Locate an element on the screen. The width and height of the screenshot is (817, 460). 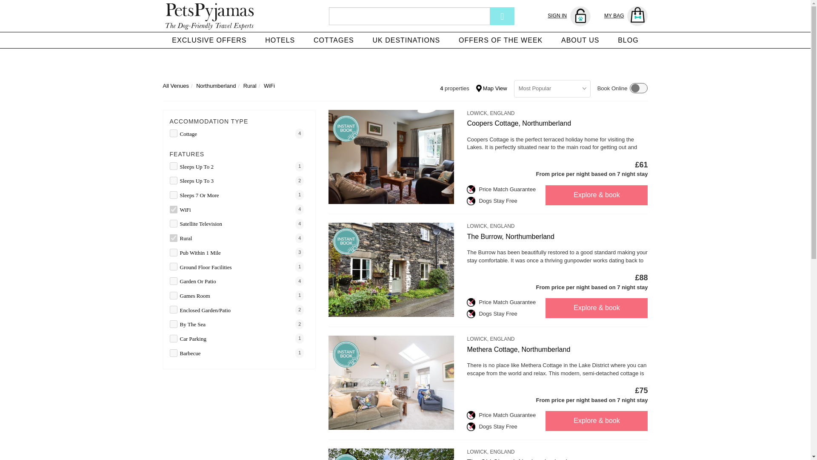
on is located at coordinates (173, 324).